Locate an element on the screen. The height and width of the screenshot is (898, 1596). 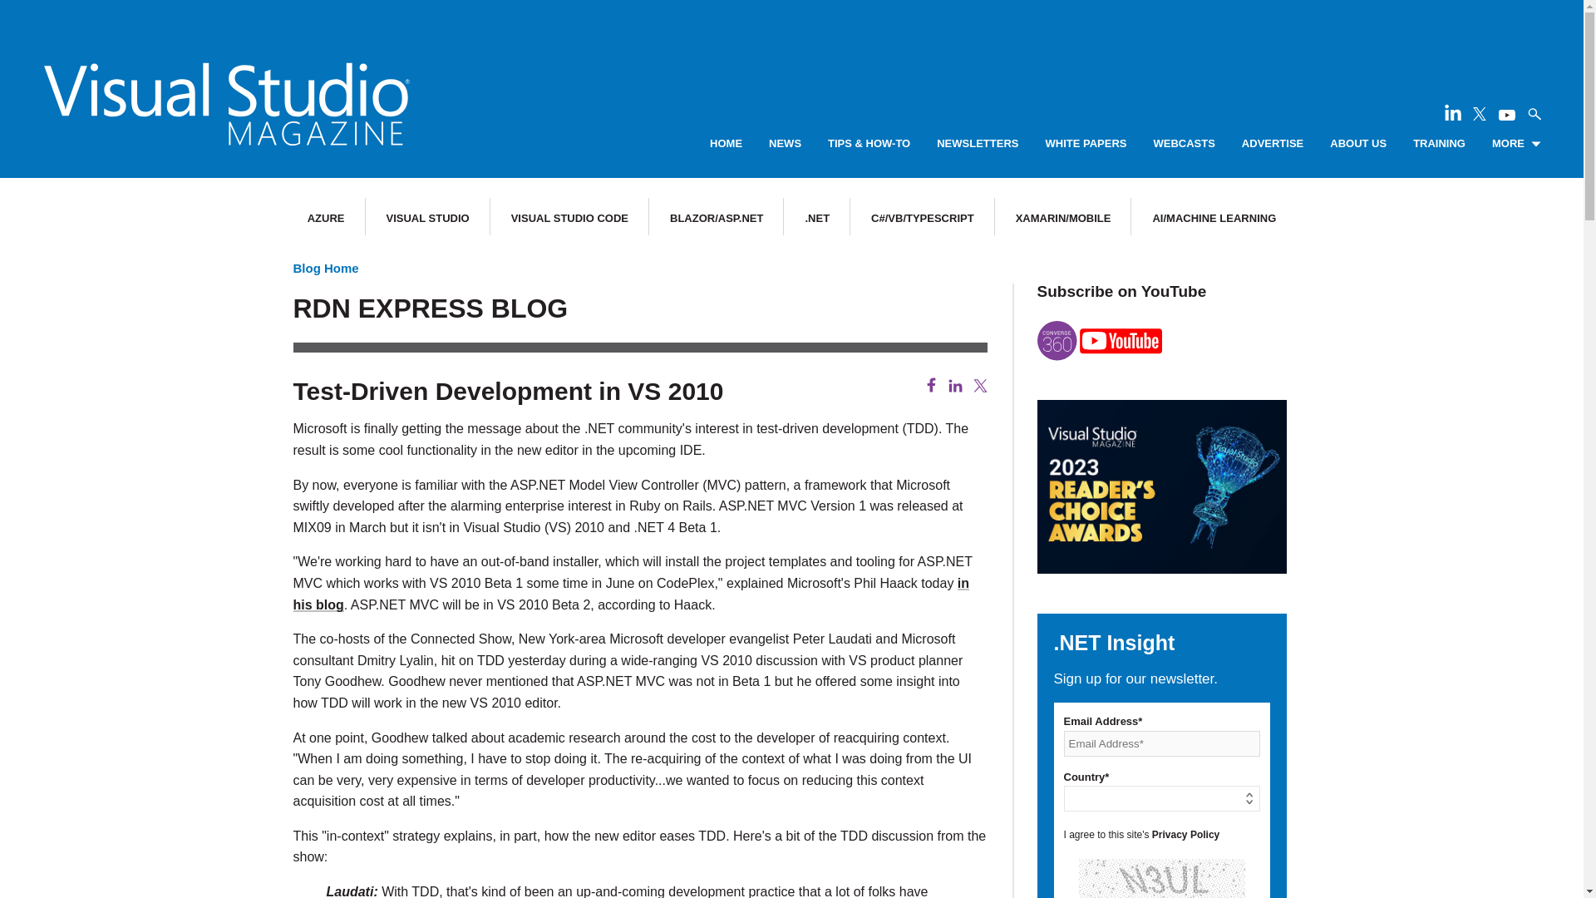
TRAINING is located at coordinates (1438, 144).